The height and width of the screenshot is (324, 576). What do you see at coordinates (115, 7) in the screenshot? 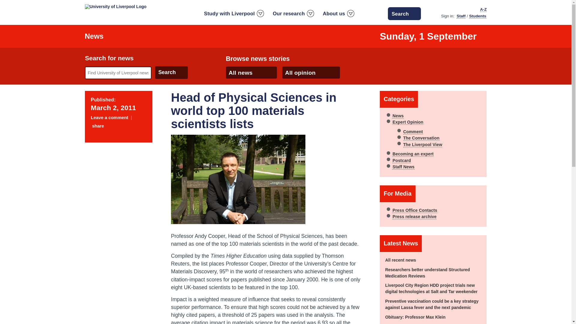
I see `University of Liverpool Logo` at bounding box center [115, 7].